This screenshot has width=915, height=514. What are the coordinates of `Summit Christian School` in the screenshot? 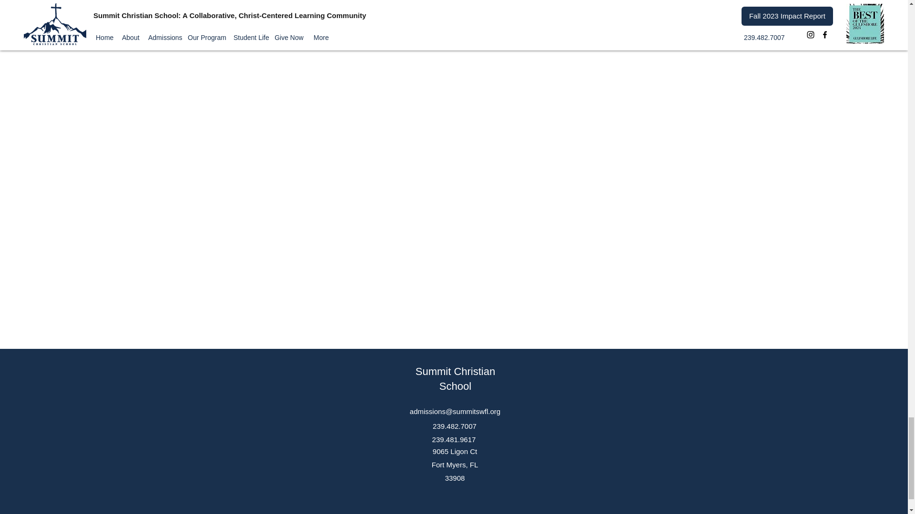 It's located at (455, 379).